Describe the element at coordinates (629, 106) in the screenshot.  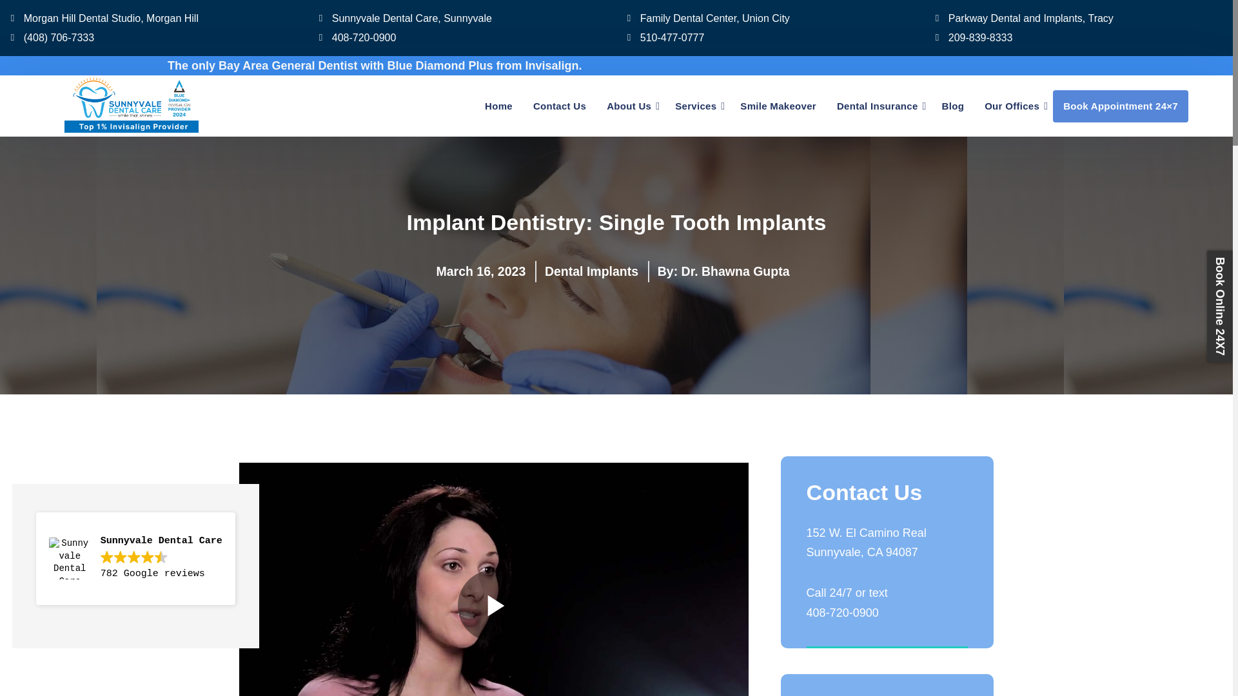
I see `About Us` at that location.